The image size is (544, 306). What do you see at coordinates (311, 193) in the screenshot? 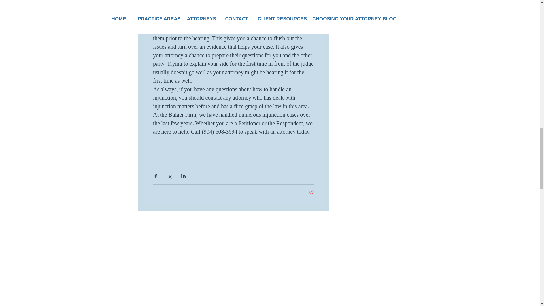
I see `Post not marked as liked` at bounding box center [311, 193].